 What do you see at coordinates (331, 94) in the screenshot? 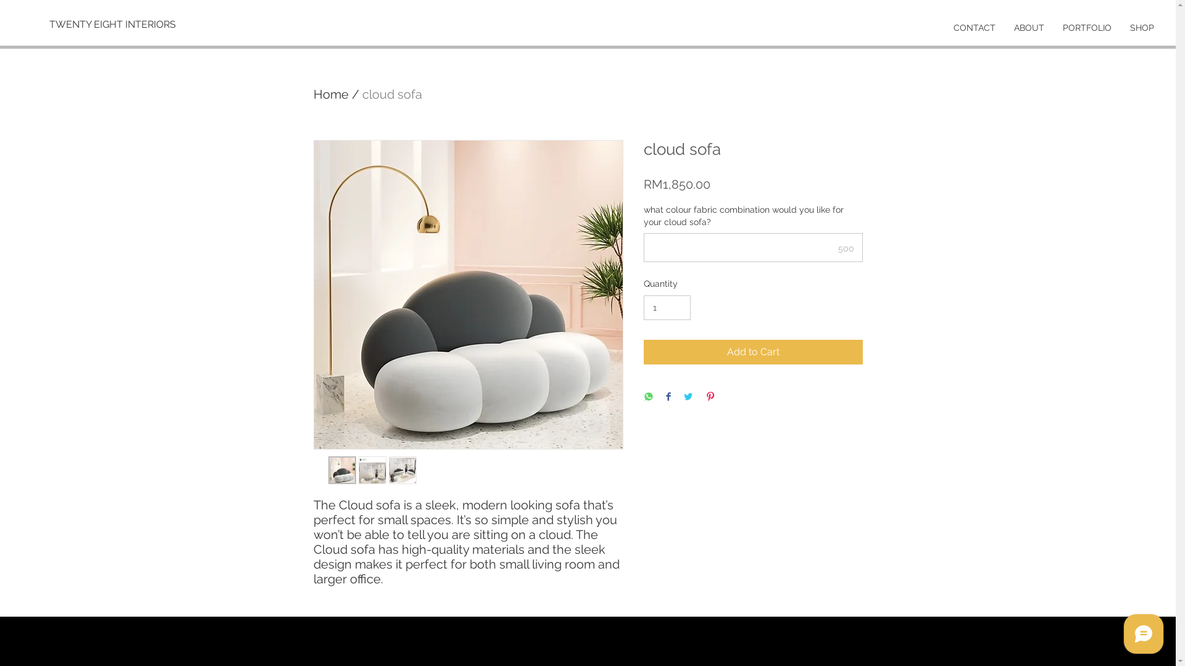
I see `Home` at bounding box center [331, 94].